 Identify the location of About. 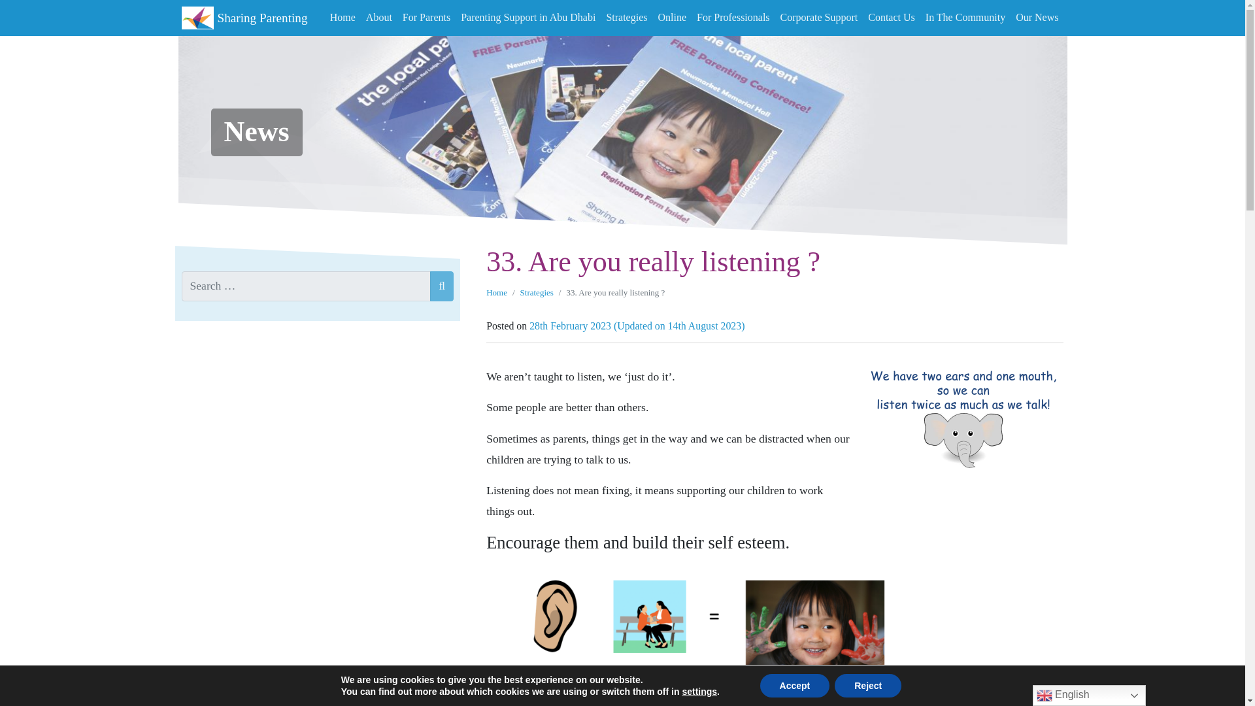
(379, 18).